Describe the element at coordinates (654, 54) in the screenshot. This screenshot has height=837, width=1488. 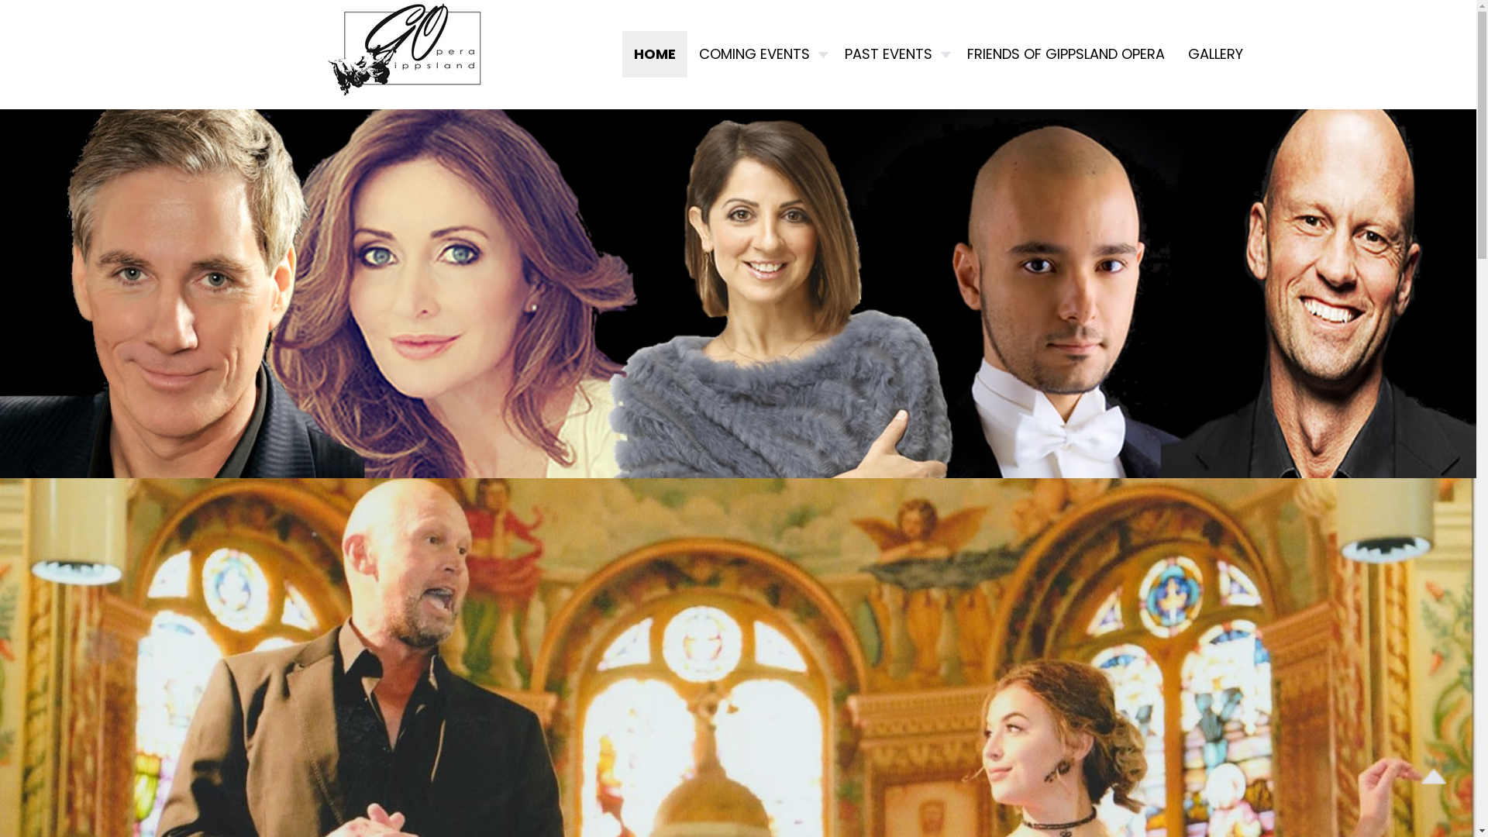
I see `HOME` at that location.